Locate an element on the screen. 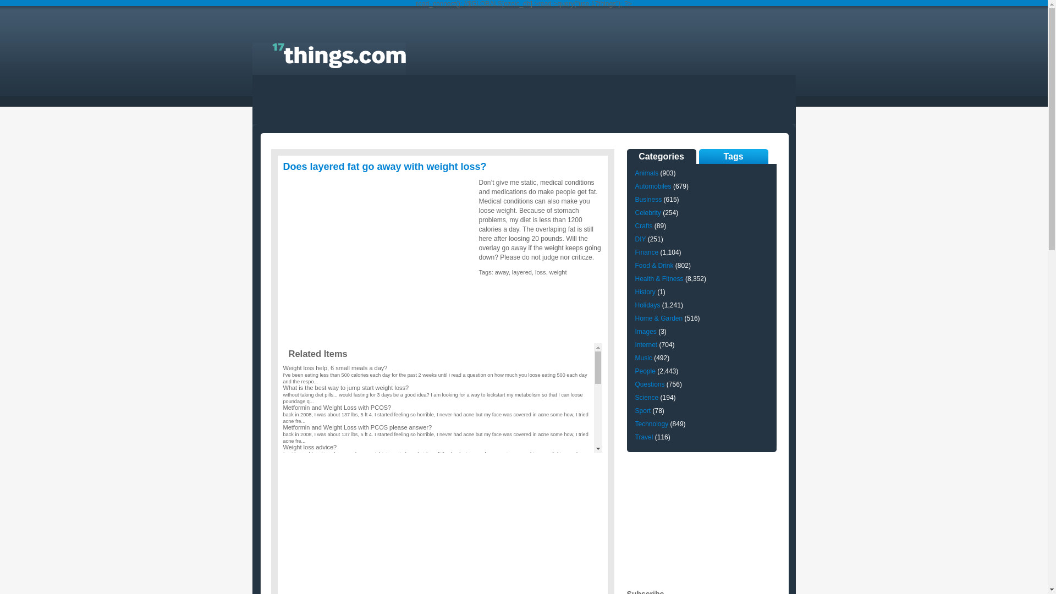 Image resolution: width=1056 pixels, height=594 pixels. DIY is located at coordinates (640, 239).